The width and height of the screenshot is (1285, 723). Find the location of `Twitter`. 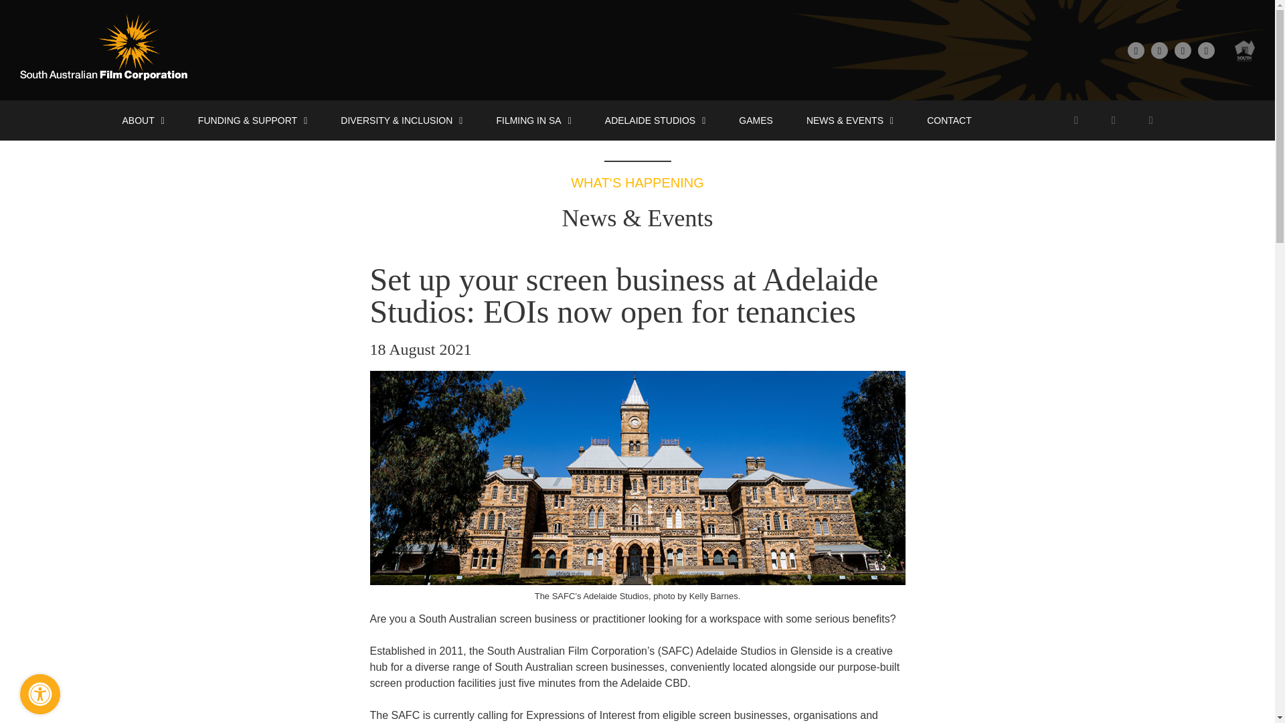

Twitter is located at coordinates (1159, 50).